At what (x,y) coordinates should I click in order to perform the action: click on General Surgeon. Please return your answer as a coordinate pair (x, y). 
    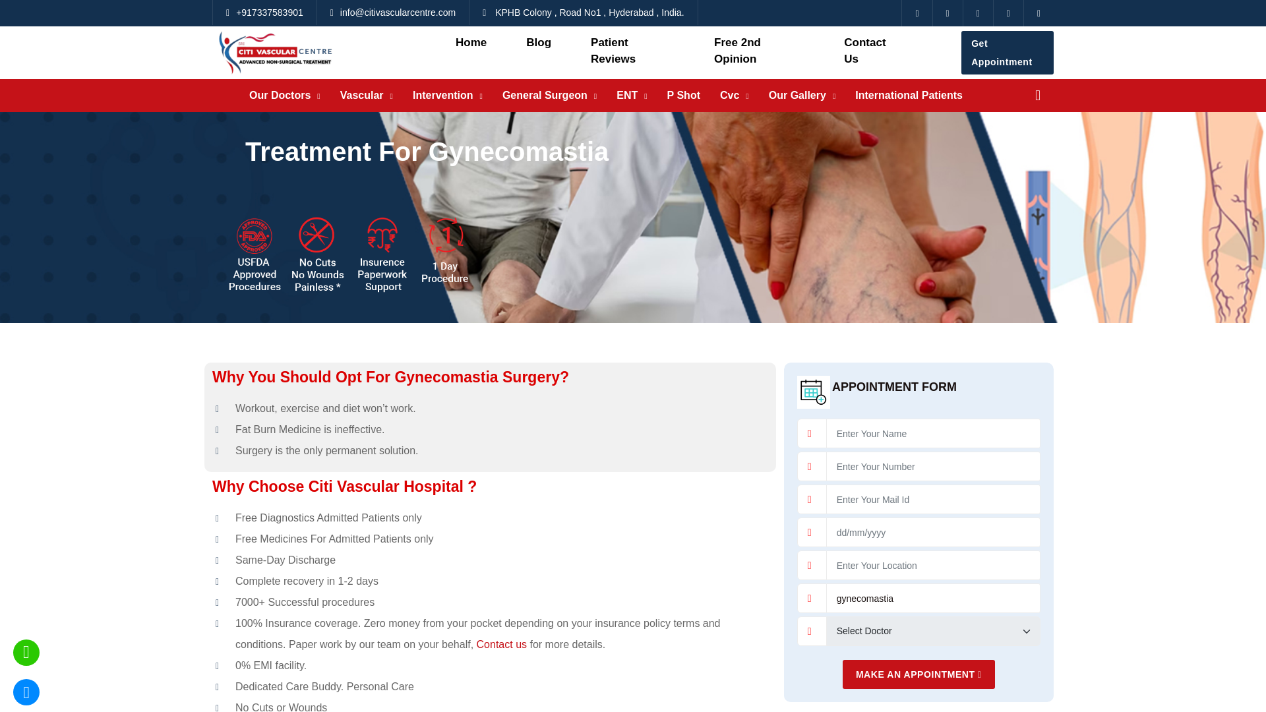
    Looking at the image, I should click on (545, 95).